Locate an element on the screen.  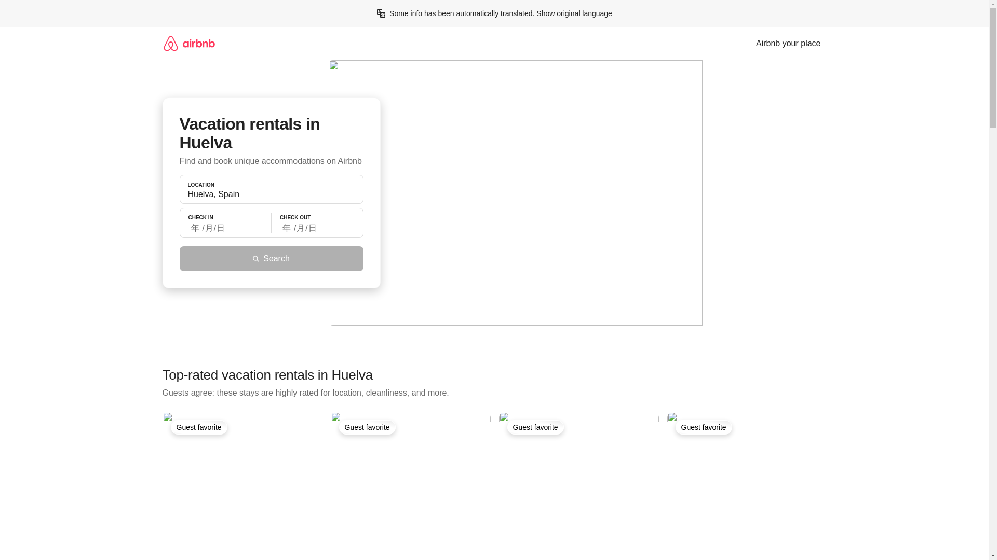
Show original language is located at coordinates (574, 13).